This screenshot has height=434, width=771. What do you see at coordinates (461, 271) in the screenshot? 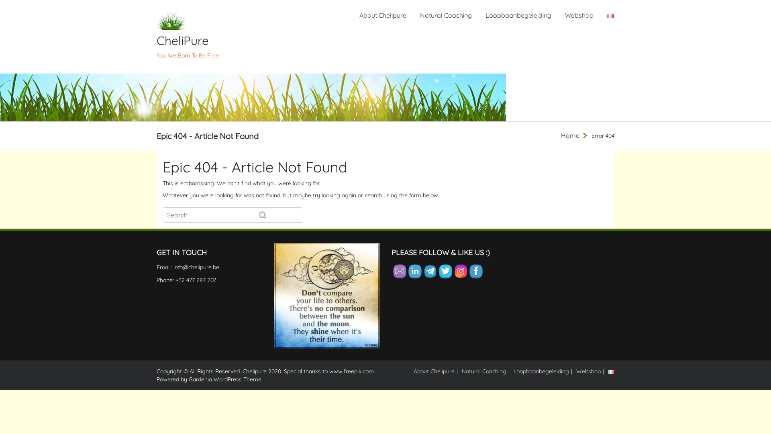
I see `Instagram` at bounding box center [461, 271].